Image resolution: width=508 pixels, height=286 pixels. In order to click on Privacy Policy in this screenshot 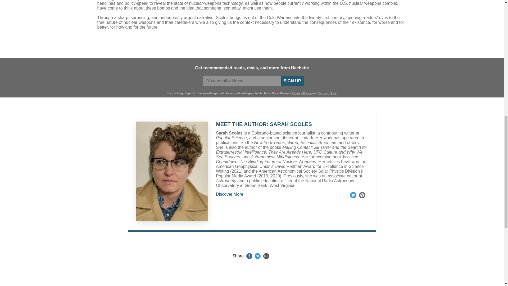, I will do `click(302, 93)`.